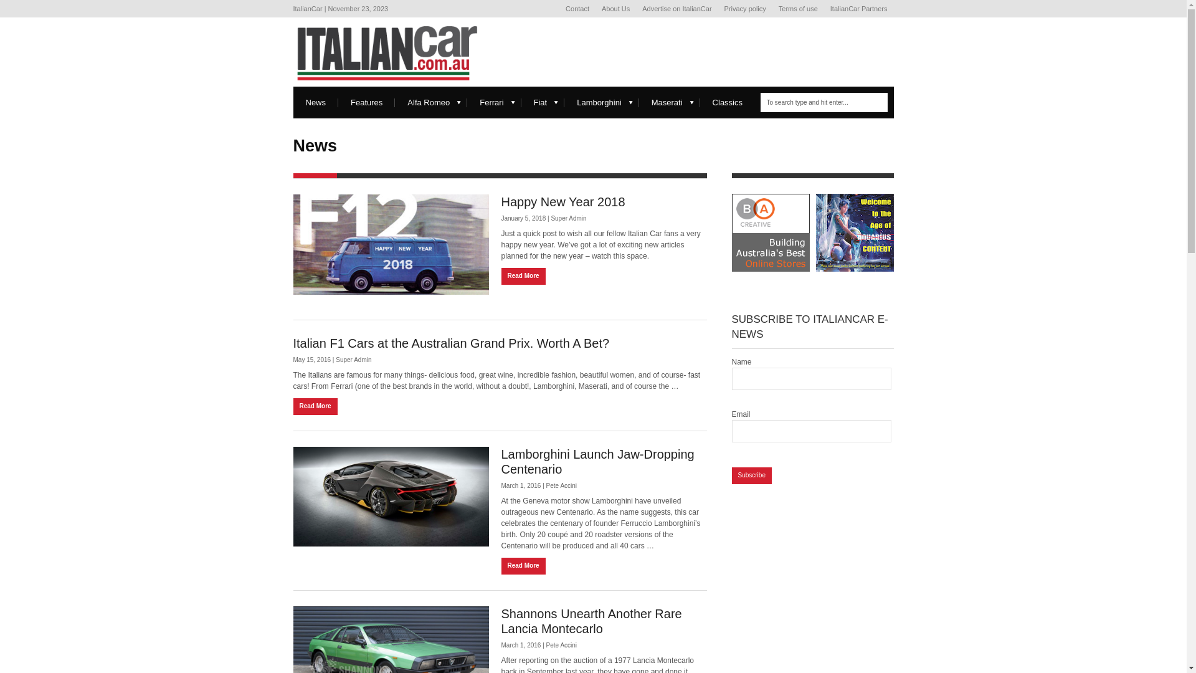 The height and width of the screenshot is (673, 1196). I want to click on Read More, so click(315, 406).